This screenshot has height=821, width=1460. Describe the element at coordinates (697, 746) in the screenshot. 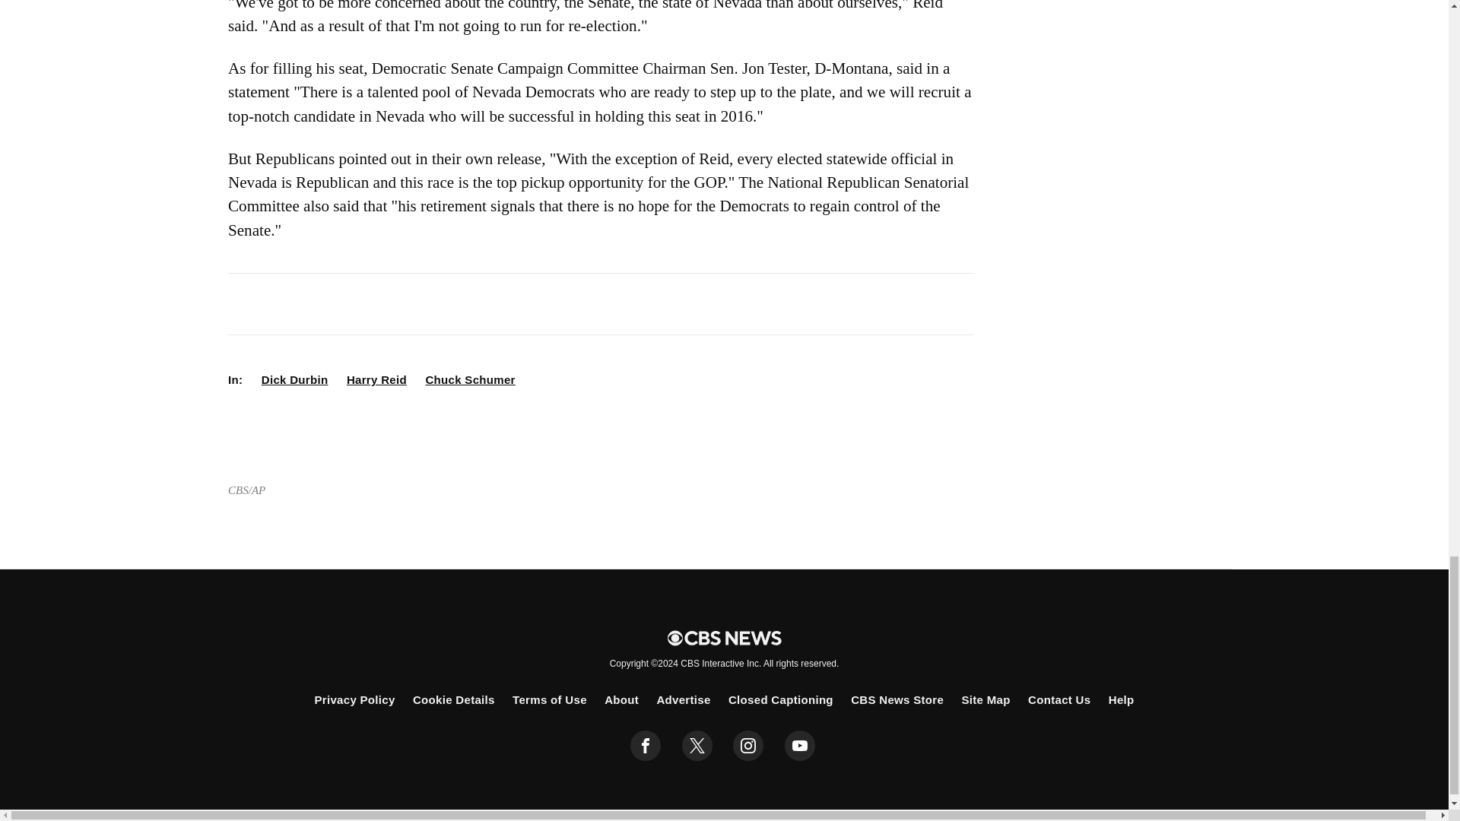

I see `twitter` at that location.